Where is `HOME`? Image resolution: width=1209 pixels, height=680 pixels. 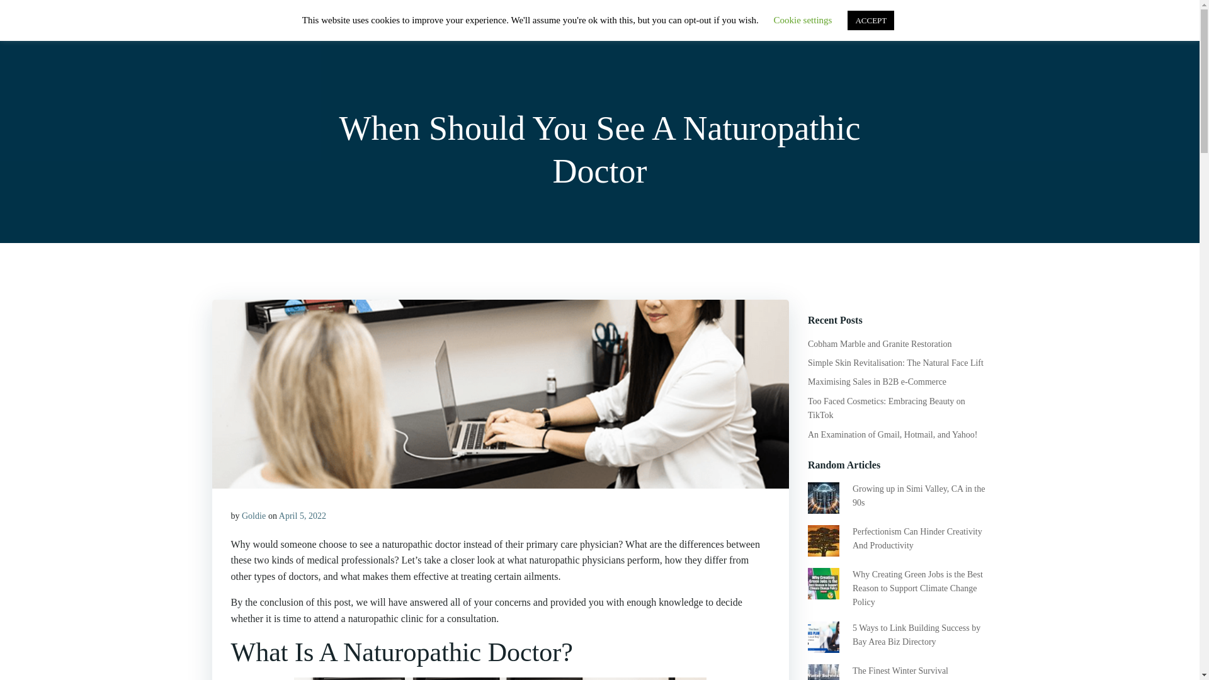 HOME is located at coordinates (730, 28).